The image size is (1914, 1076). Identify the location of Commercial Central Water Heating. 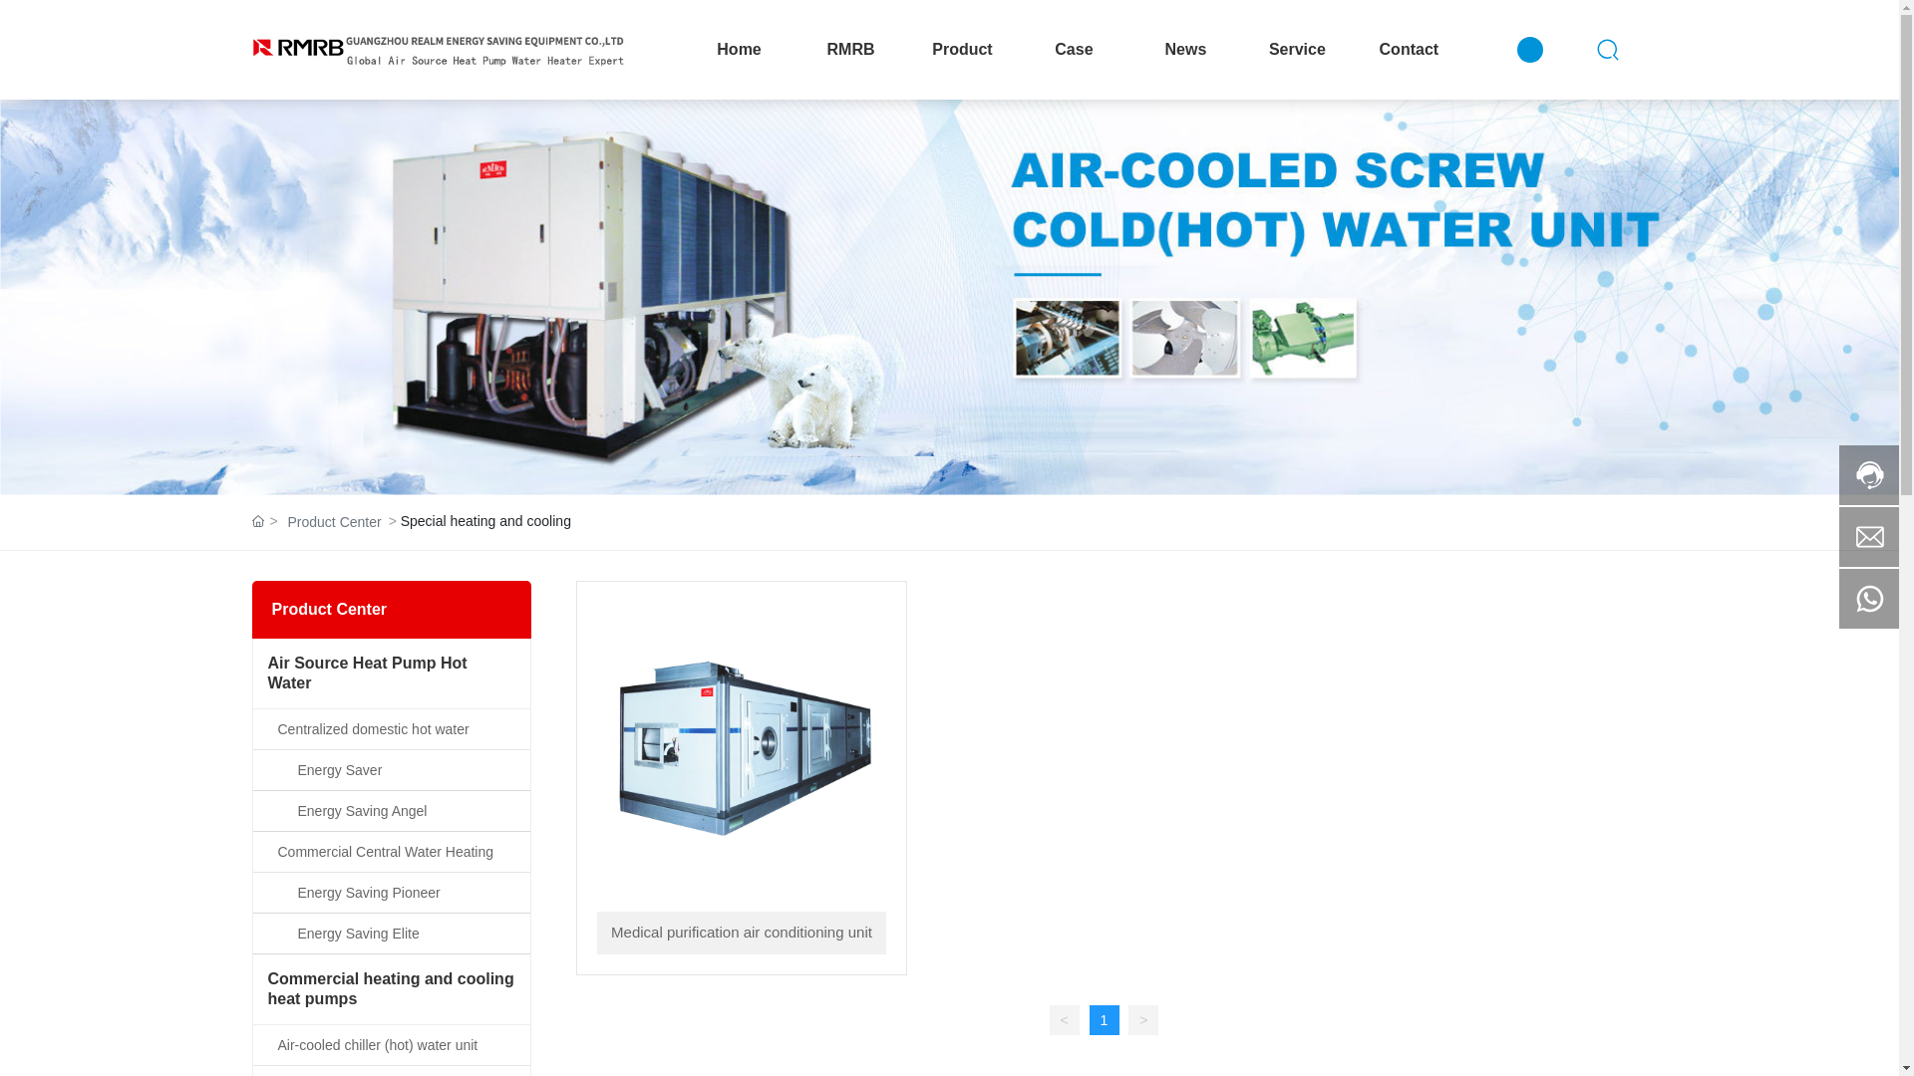
(392, 852).